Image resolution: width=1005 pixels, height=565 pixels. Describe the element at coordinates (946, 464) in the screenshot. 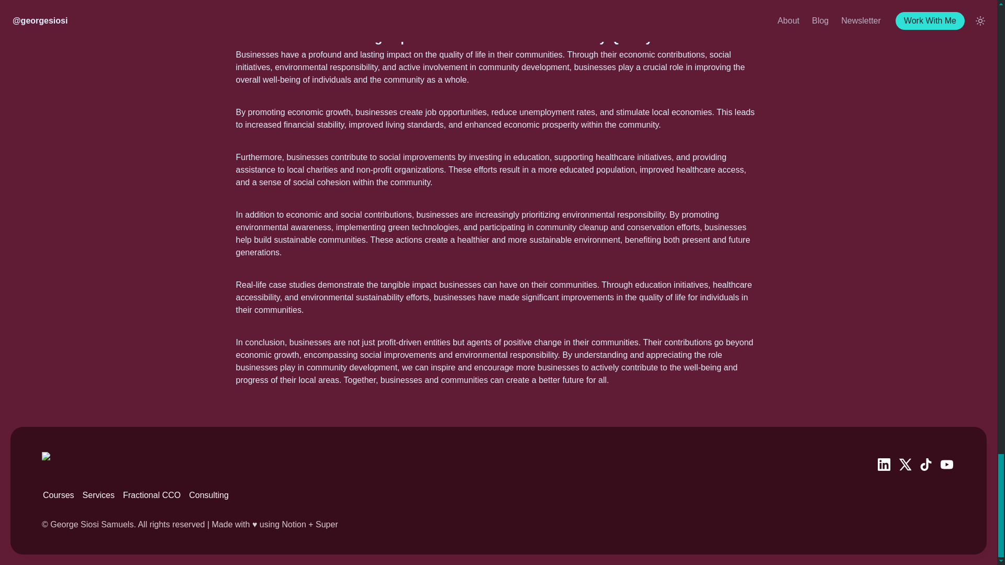

I see `YouTube` at that location.